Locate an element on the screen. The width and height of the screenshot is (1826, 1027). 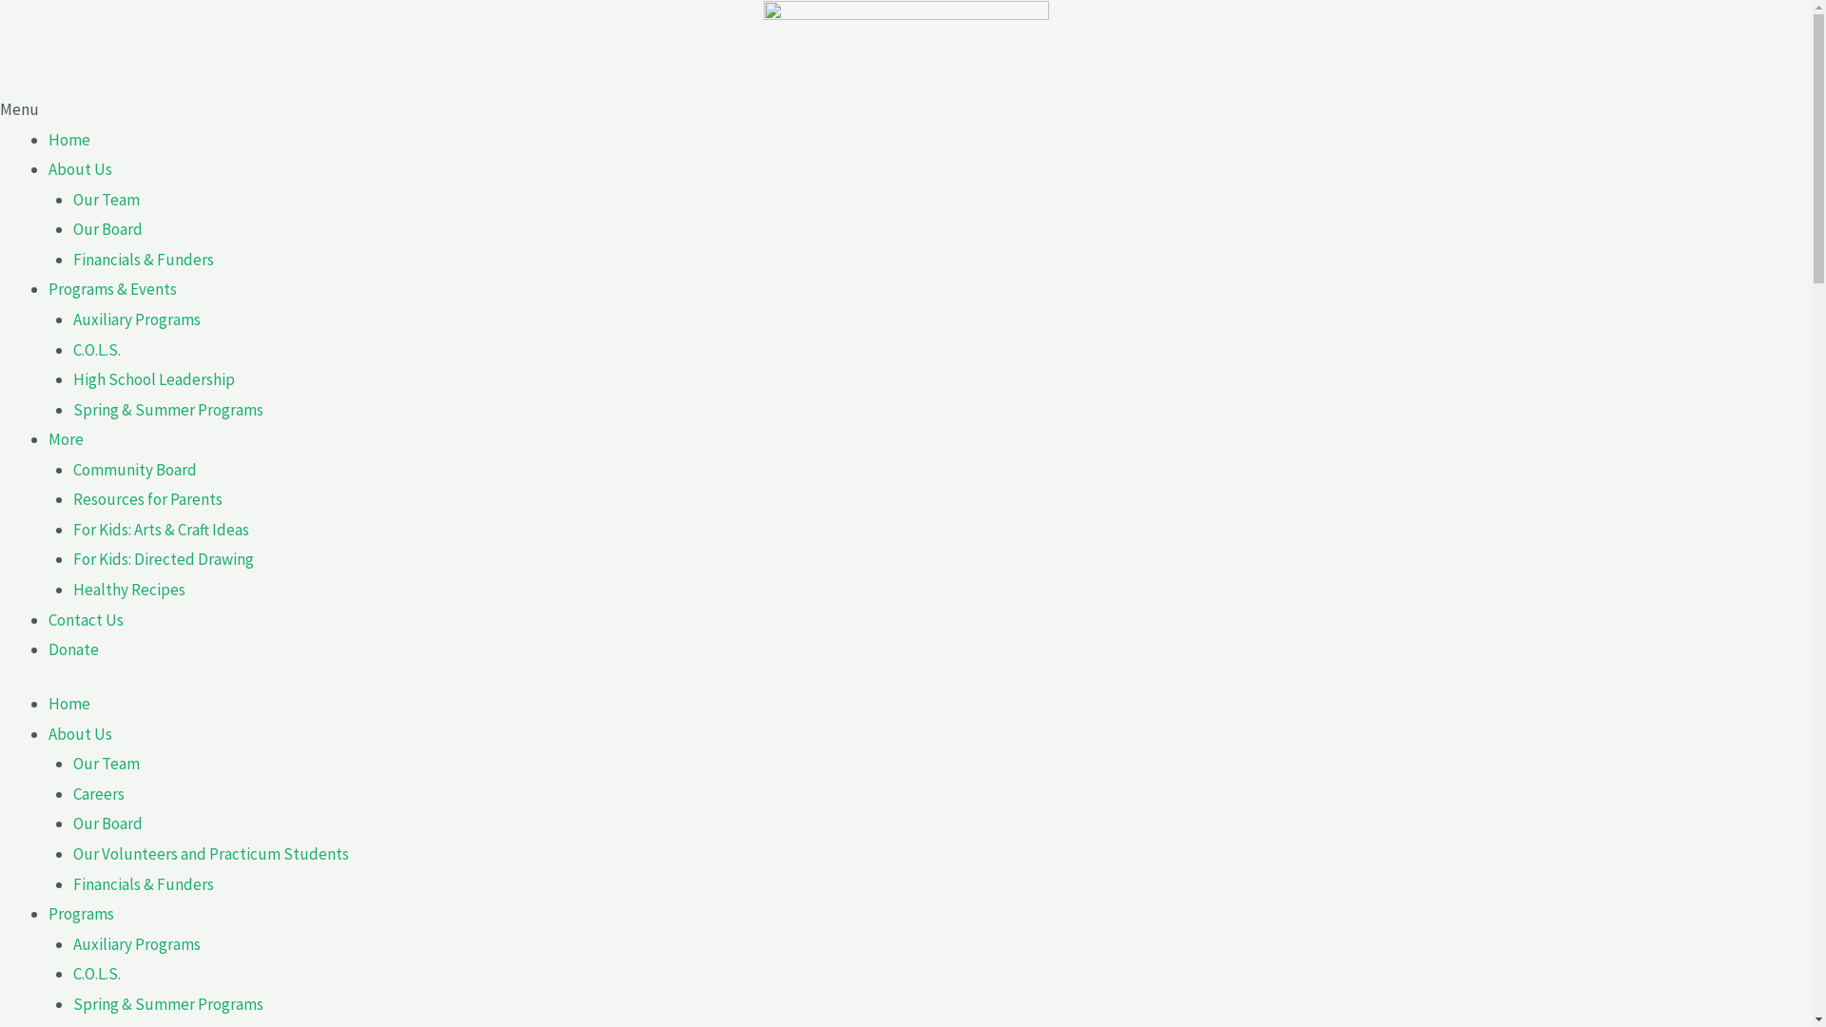
Programs is located at coordinates (82, 914).